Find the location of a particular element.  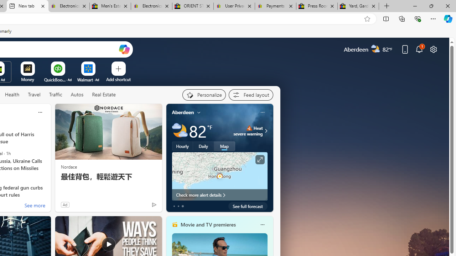

tab-1 is located at coordinates (178, 206).